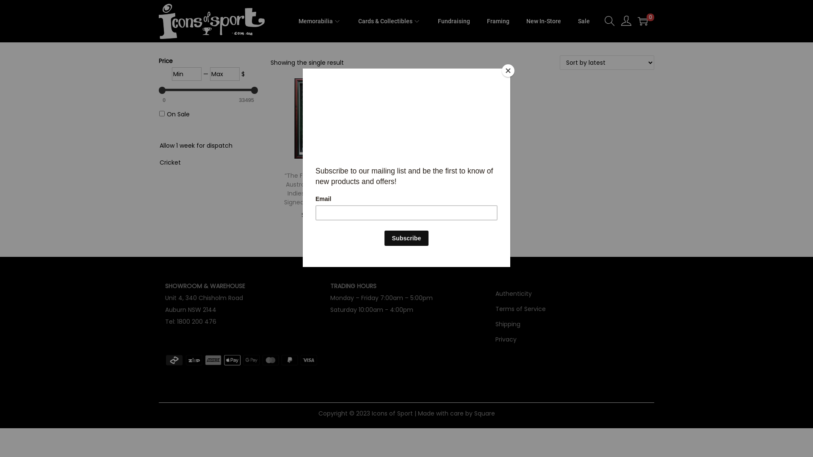  Describe the element at coordinates (514, 294) in the screenshot. I see `Authenticity` at that location.